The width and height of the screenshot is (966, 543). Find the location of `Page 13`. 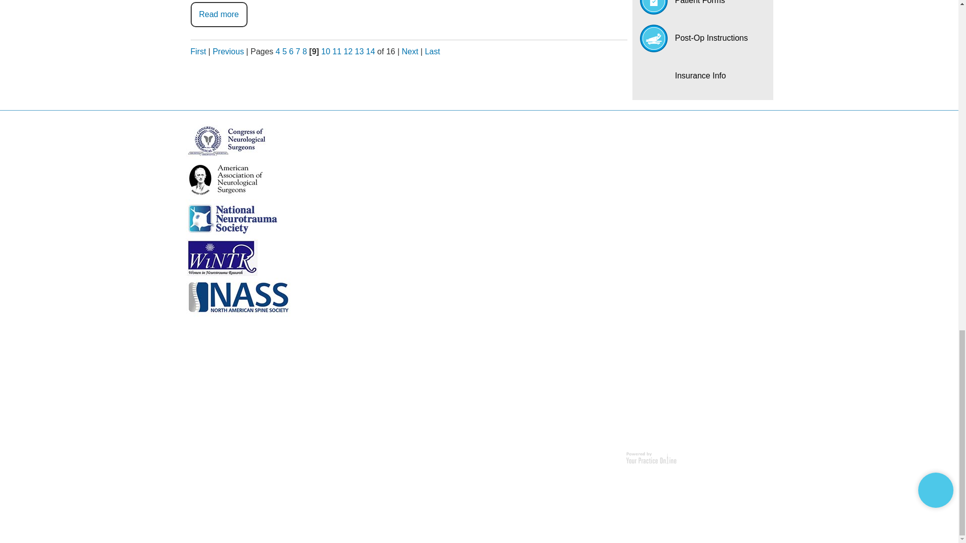

Page 13 is located at coordinates (359, 51).